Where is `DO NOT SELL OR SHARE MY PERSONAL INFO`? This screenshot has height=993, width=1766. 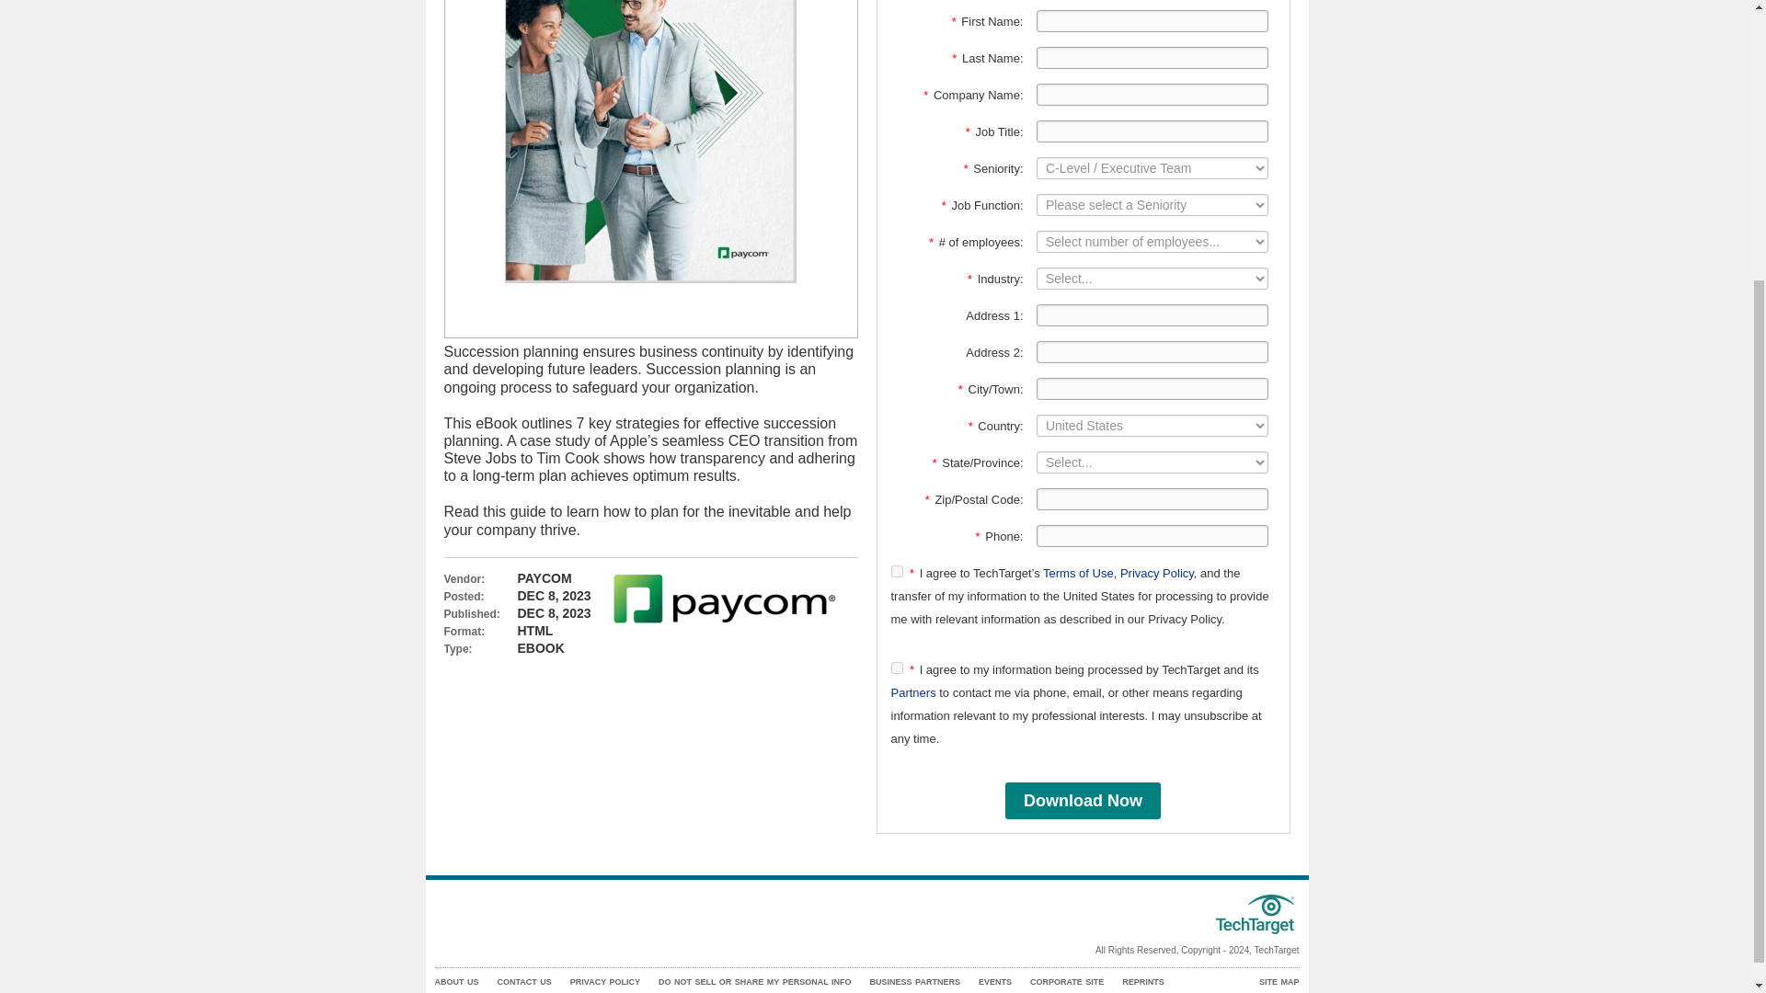 DO NOT SELL OR SHARE MY PERSONAL INFO is located at coordinates (754, 982).